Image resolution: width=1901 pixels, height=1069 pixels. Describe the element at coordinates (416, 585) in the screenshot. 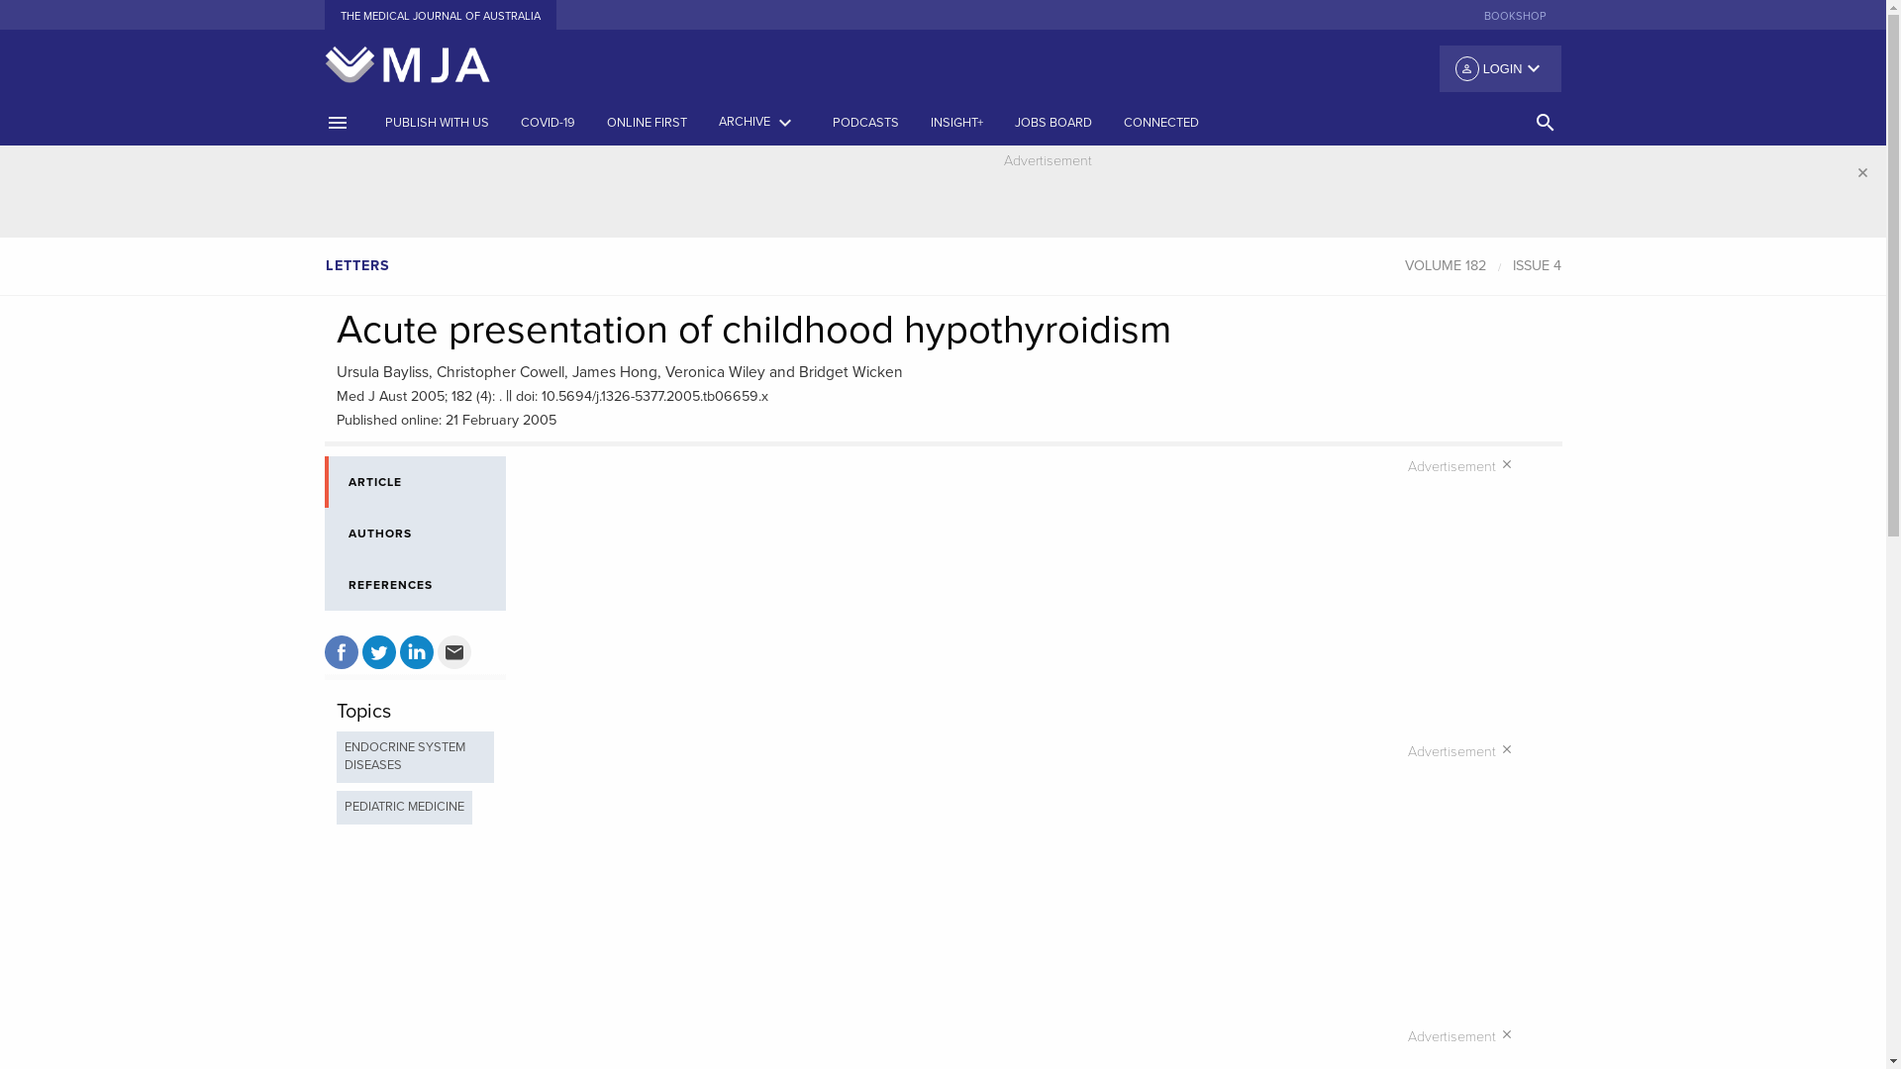

I see `REFERENCES` at that location.